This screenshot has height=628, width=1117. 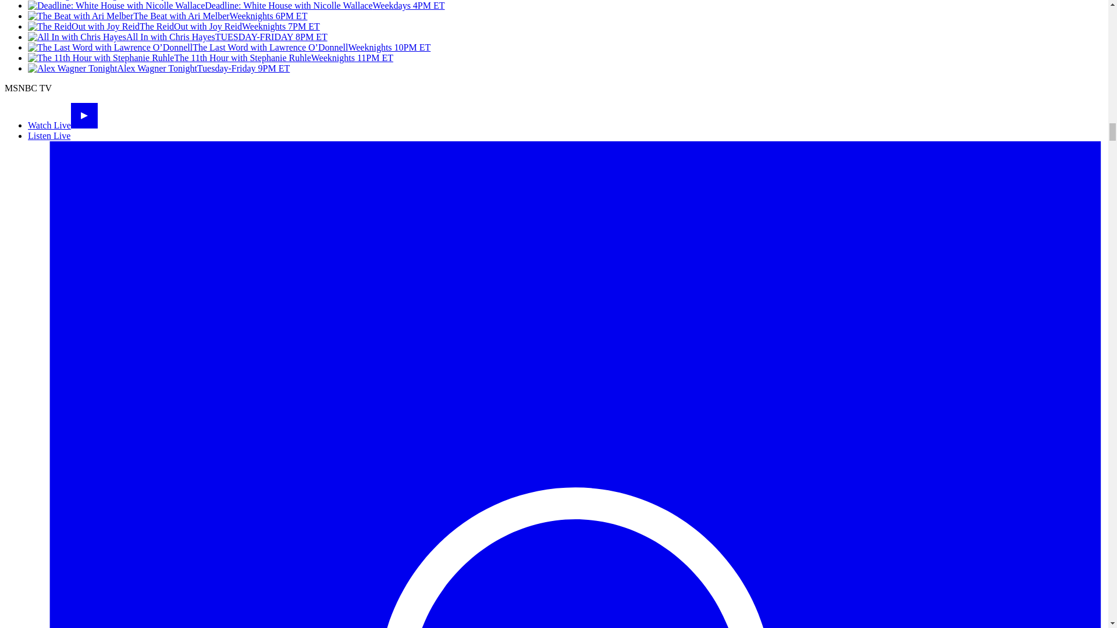 What do you see at coordinates (173, 26) in the screenshot?
I see `The ReidOut with Joy ReidWeeknights 7PM ET` at bounding box center [173, 26].